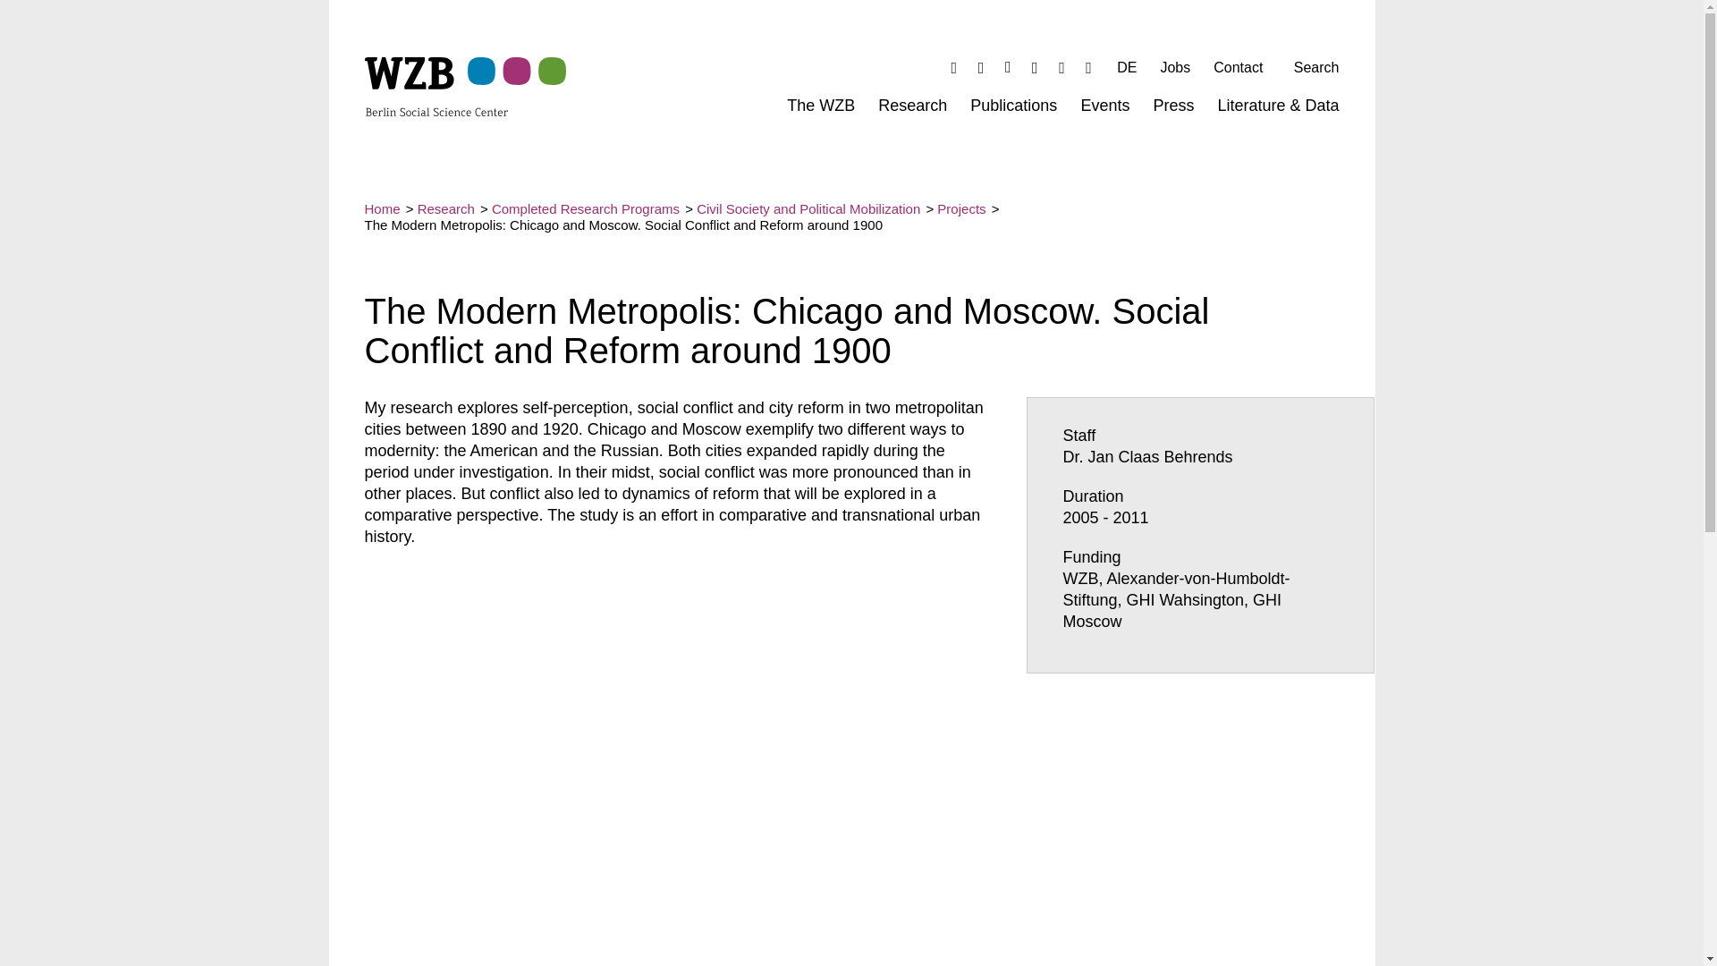 The image size is (1717, 966). Describe the element at coordinates (1104, 110) in the screenshot. I see `Contact` at that location.